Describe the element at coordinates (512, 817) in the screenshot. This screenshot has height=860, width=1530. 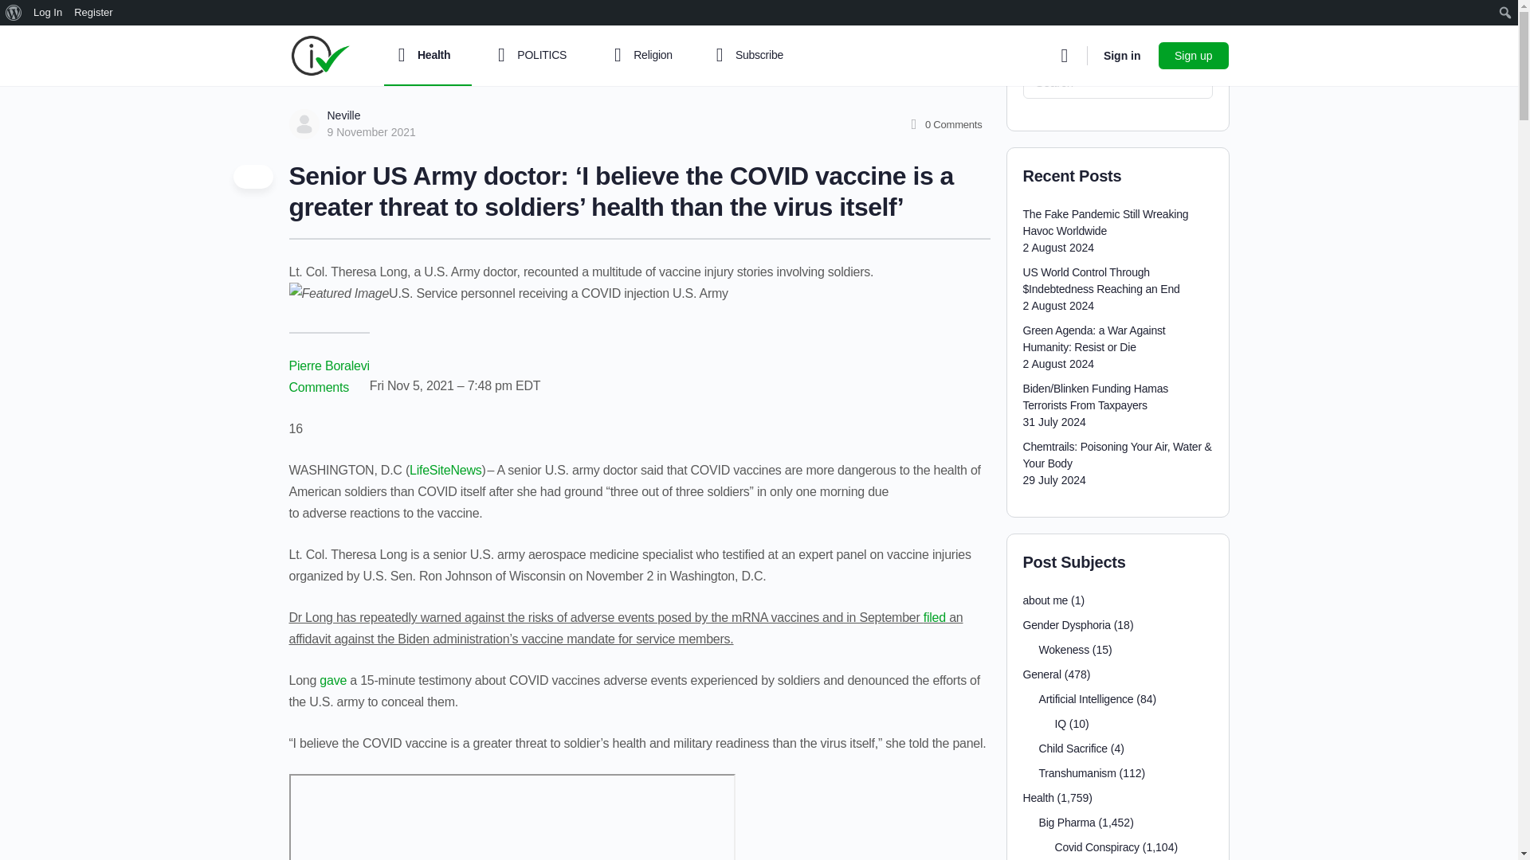
I see `YouTube video player` at that location.